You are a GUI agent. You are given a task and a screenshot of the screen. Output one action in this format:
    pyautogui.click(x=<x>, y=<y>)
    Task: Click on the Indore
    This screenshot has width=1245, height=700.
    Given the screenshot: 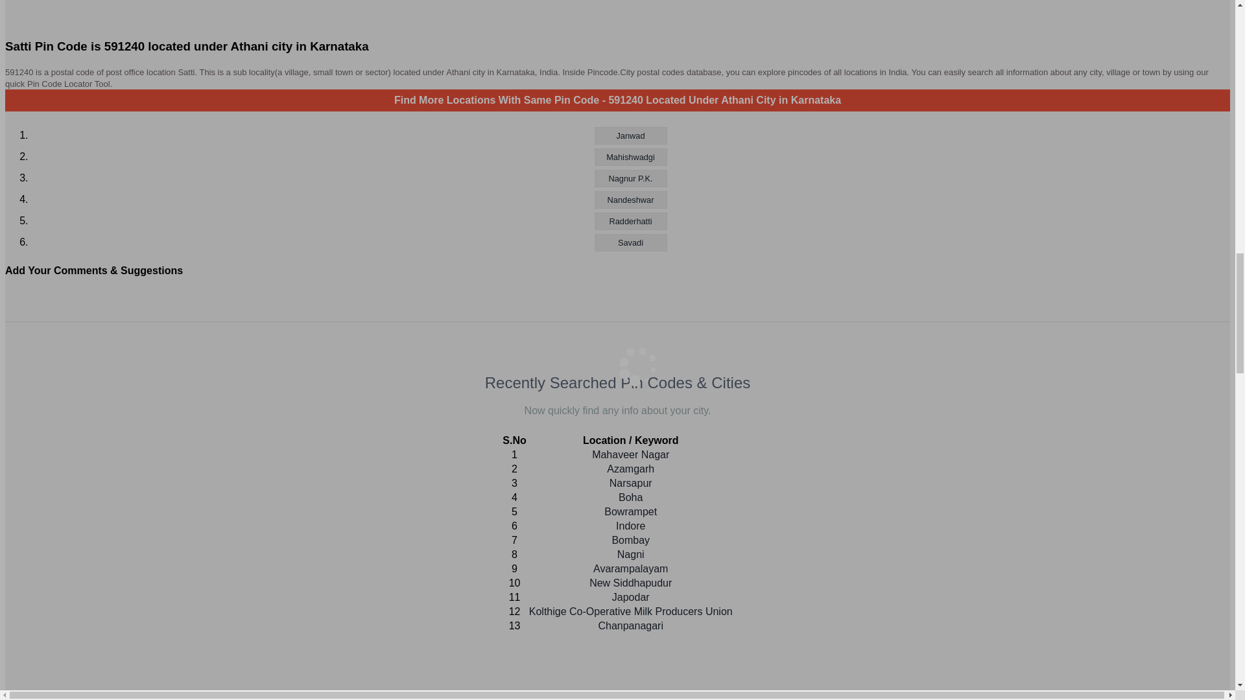 What is the action you would take?
    pyautogui.click(x=630, y=526)
    